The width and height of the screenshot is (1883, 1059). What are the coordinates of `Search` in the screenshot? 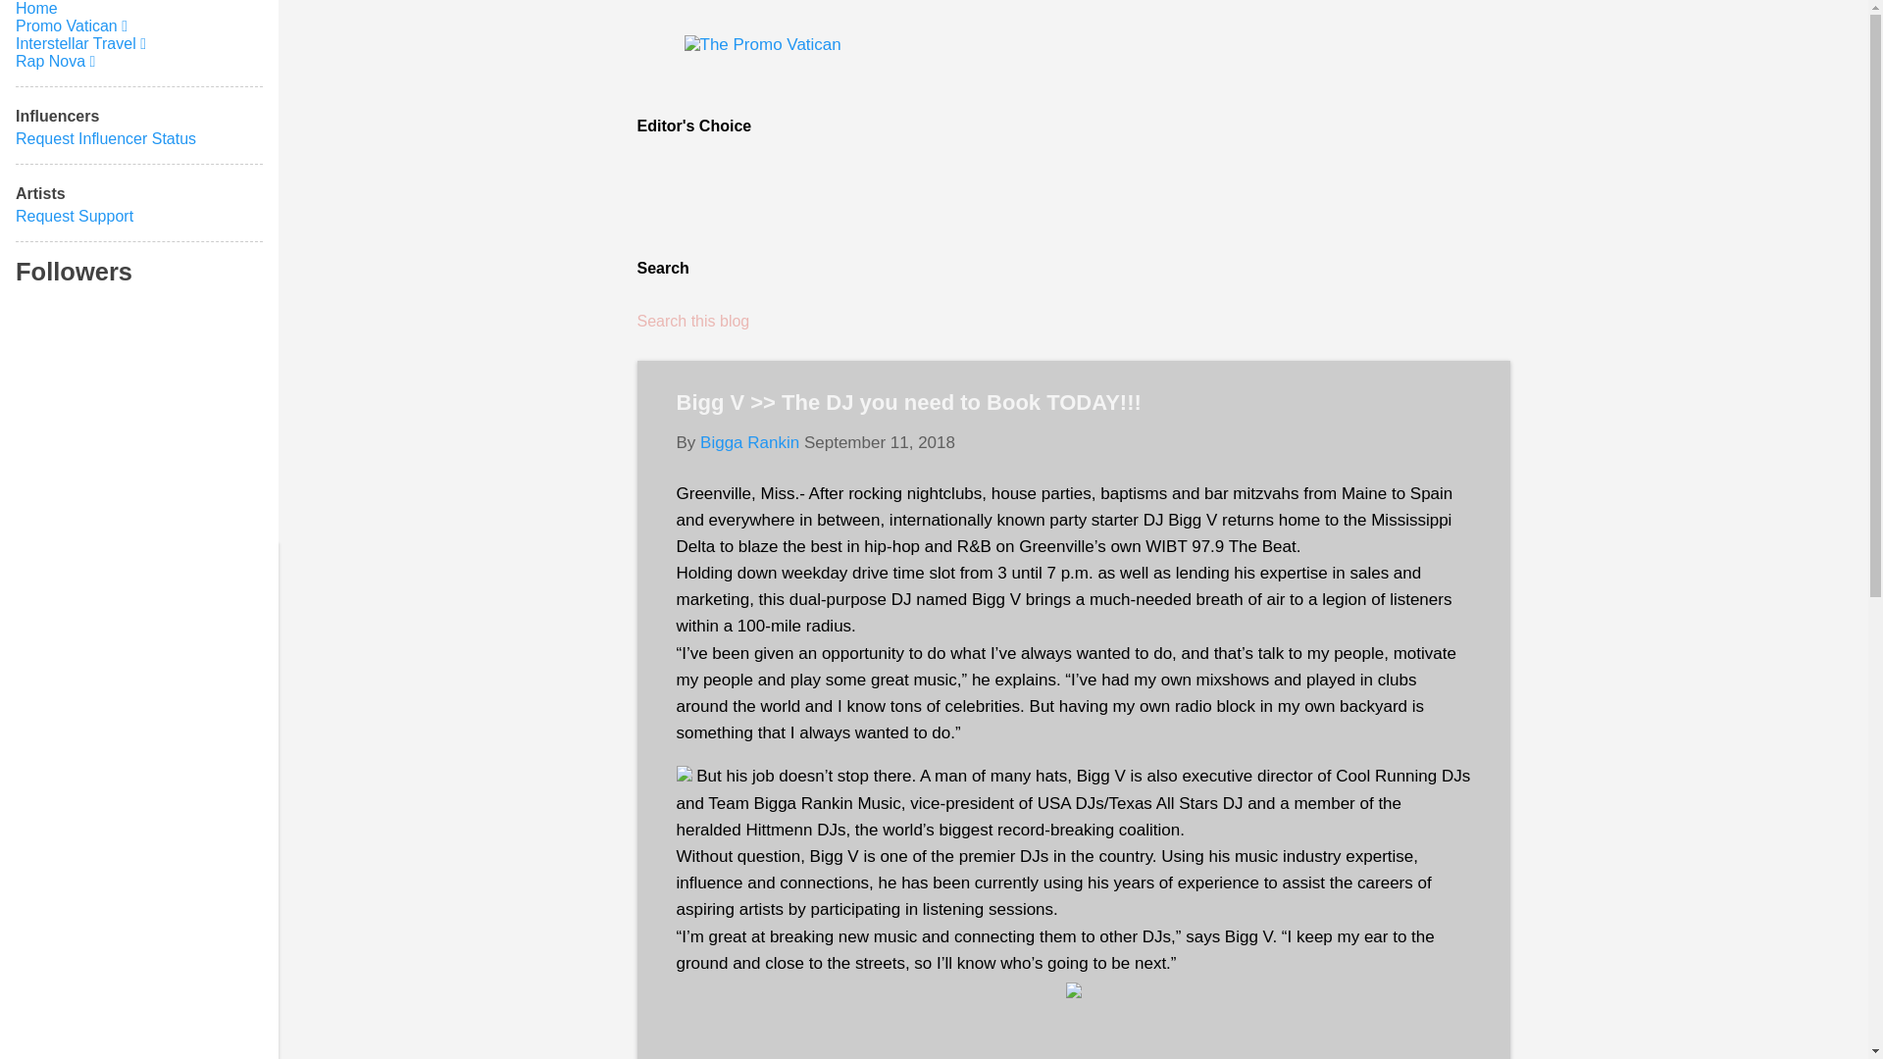 It's located at (43, 24).